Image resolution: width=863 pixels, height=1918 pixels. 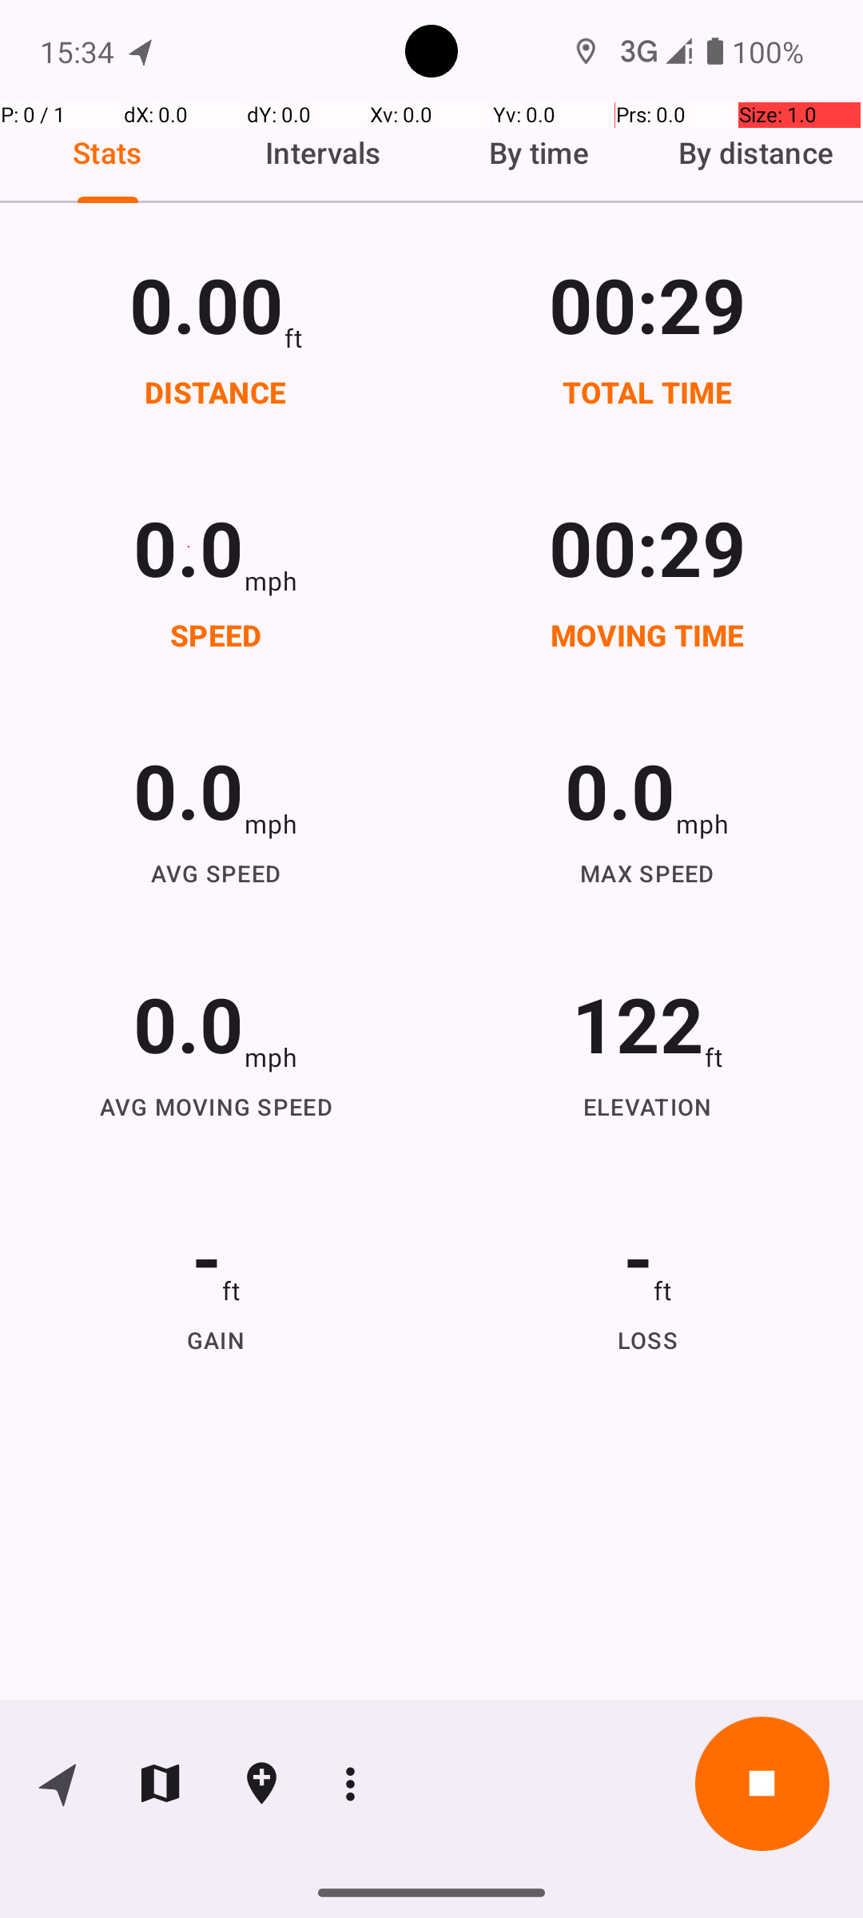 I want to click on 0.0, so click(x=189, y=547).